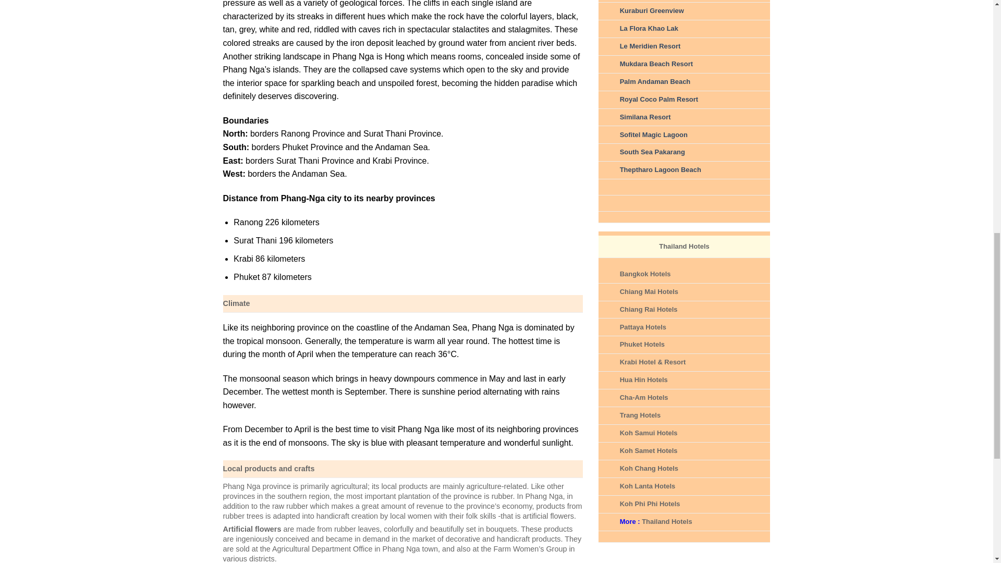 Image resolution: width=1001 pixels, height=563 pixels. I want to click on Le Meridien Resort, so click(650, 46).